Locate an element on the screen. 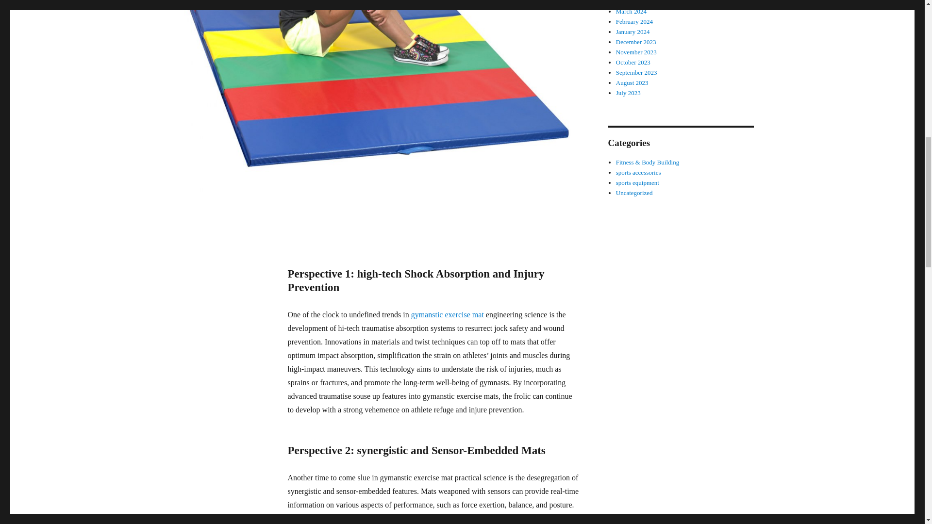  sports equipment is located at coordinates (637, 182).